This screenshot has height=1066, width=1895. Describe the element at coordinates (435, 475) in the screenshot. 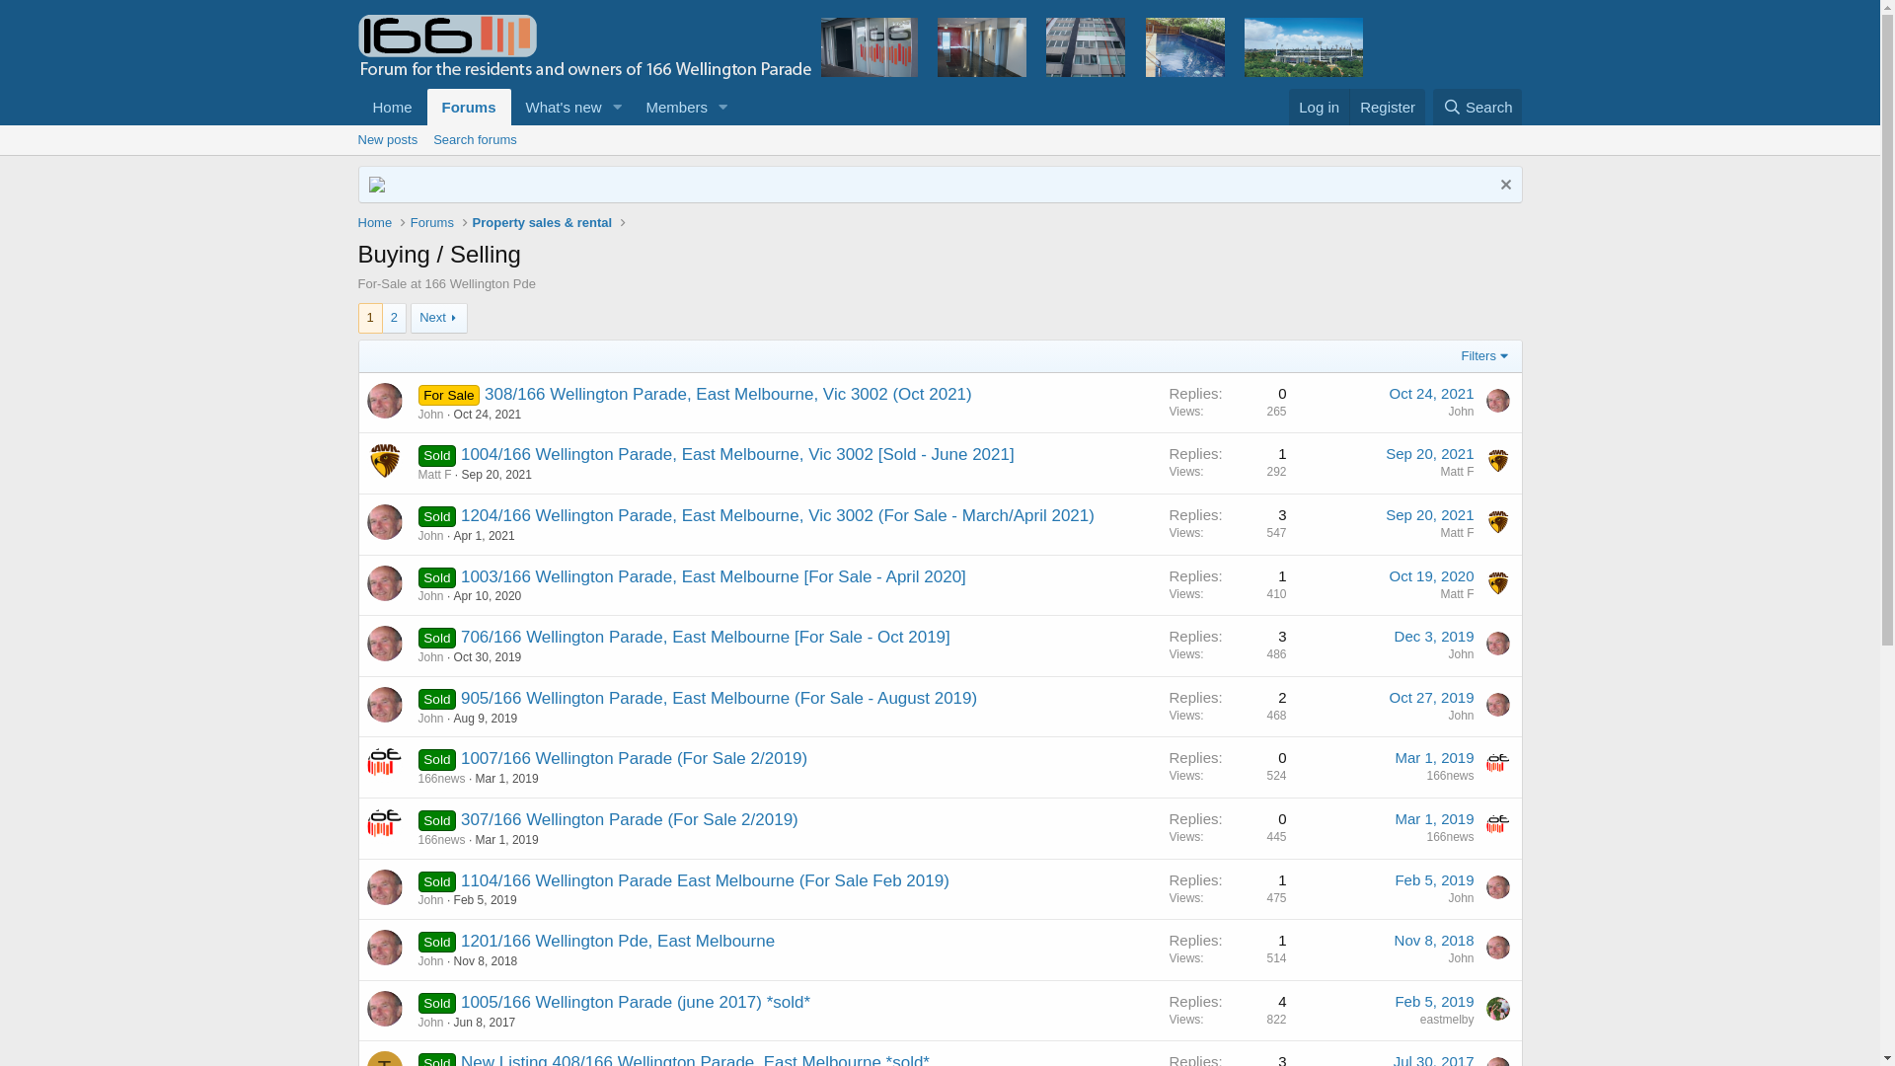

I see `Matt F` at that location.